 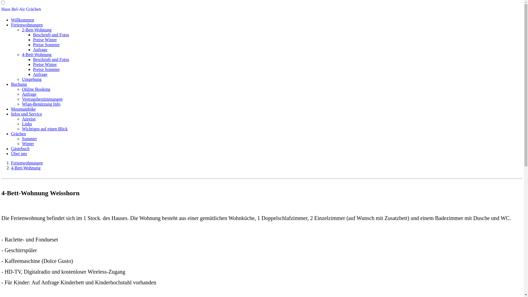 I want to click on 2-Bett-Wohnung, so click(x=37, y=30).